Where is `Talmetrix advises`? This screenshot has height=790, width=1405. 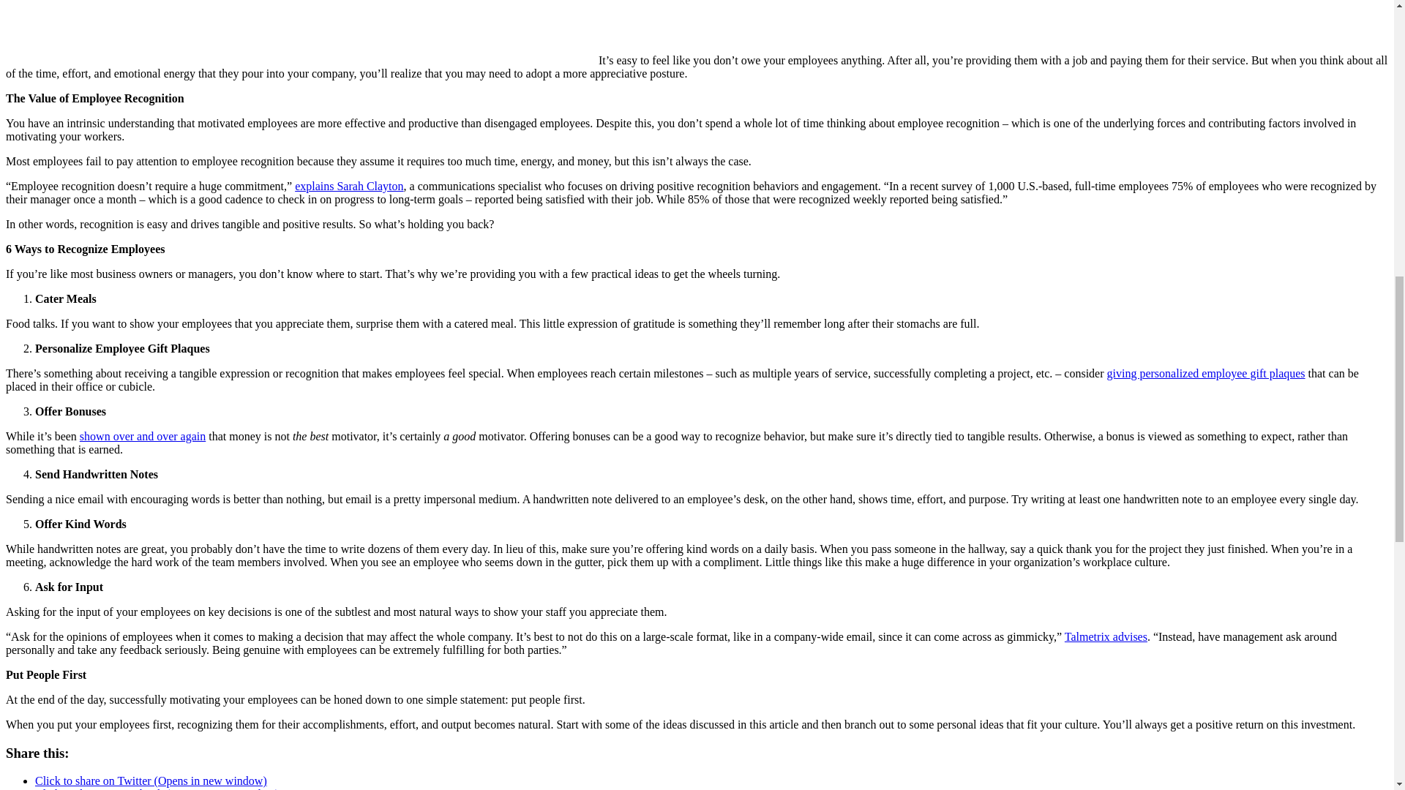
Talmetrix advises is located at coordinates (1106, 636).